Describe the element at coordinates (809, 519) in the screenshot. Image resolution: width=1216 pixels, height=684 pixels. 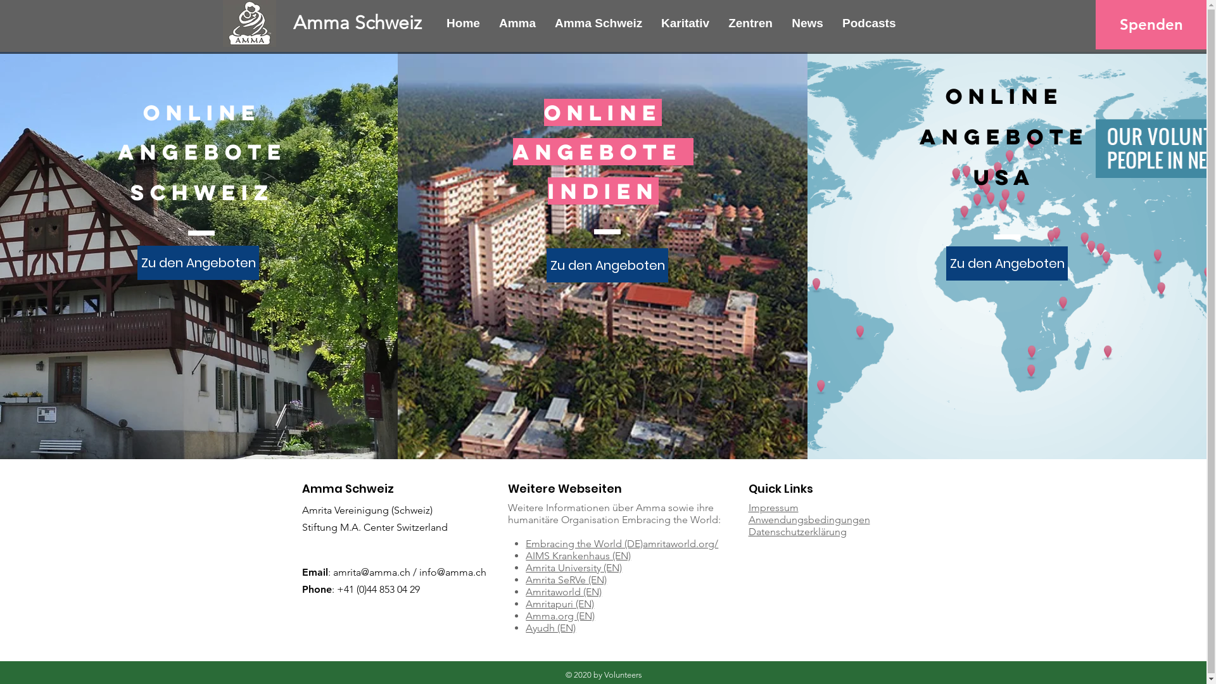
I see `Anwendungsbedingungen` at that location.